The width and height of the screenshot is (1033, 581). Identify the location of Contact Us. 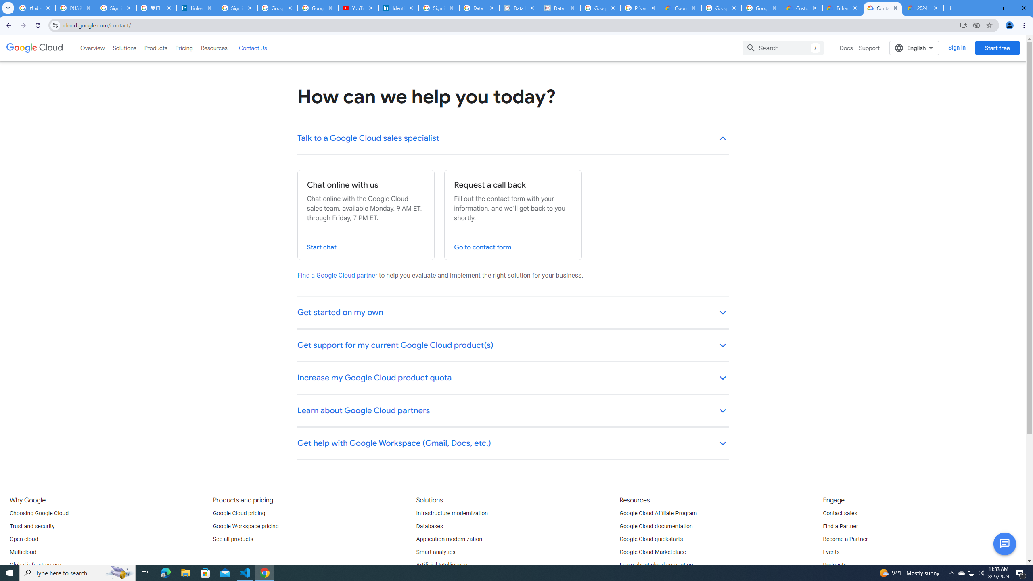
(253, 48).